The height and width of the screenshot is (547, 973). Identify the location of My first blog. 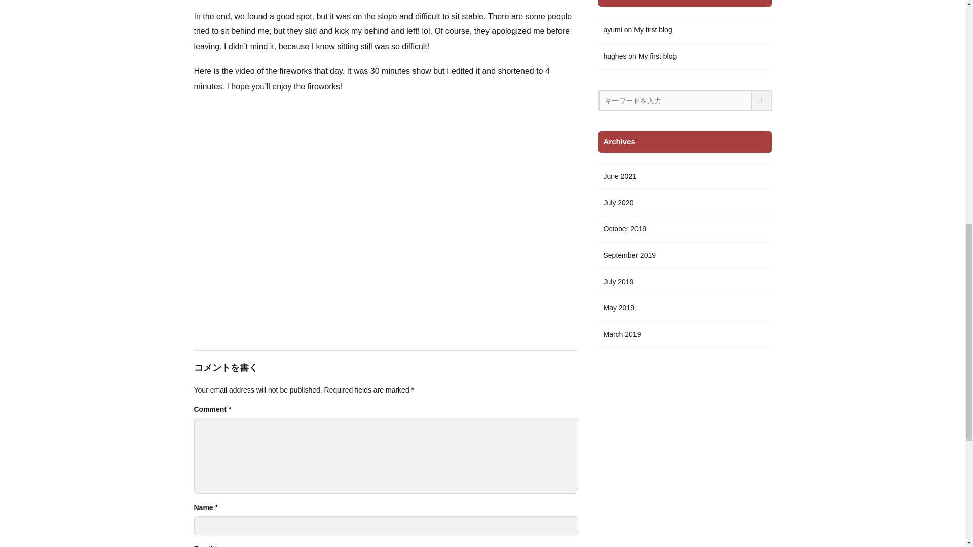
(657, 57).